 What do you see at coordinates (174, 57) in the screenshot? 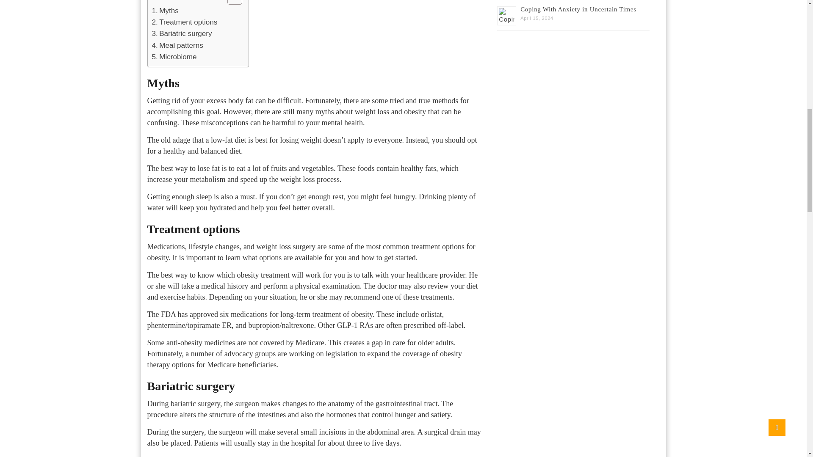
I see `Microbiome` at bounding box center [174, 57].